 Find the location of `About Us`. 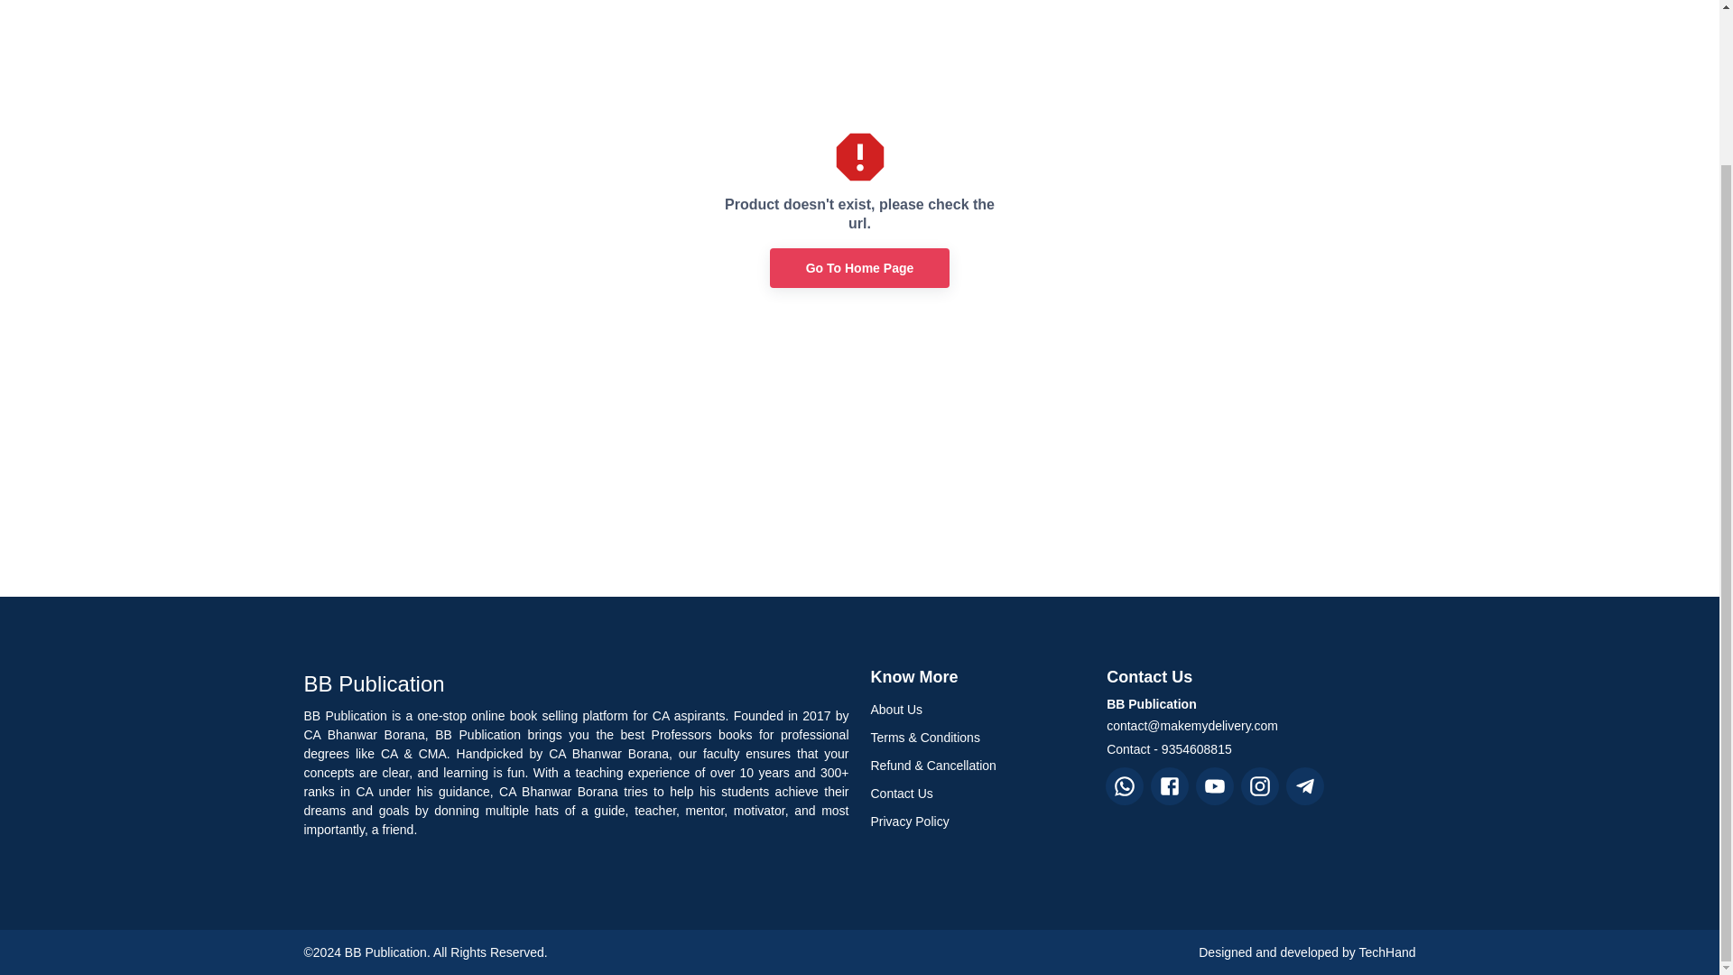

About Us is located at coordinates (977, 710).